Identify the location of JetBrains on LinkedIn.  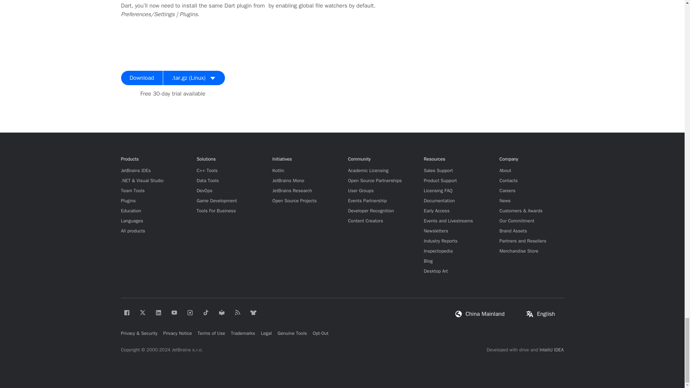
(158, 313).